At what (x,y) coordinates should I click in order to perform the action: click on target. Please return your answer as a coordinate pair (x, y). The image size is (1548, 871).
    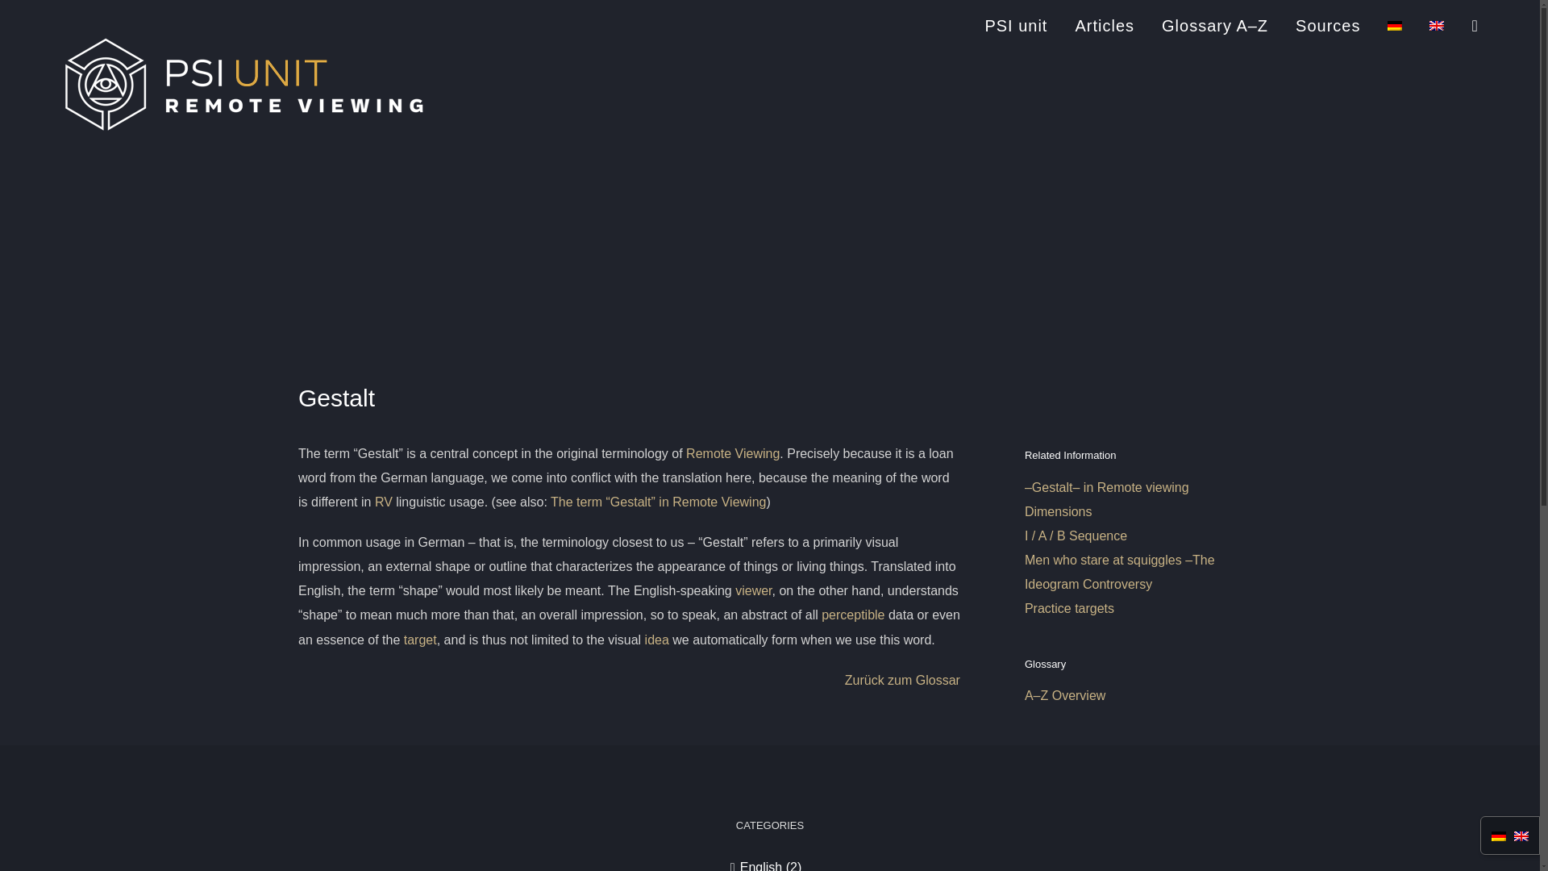
    Looking at the image, I should click on (420, 640).